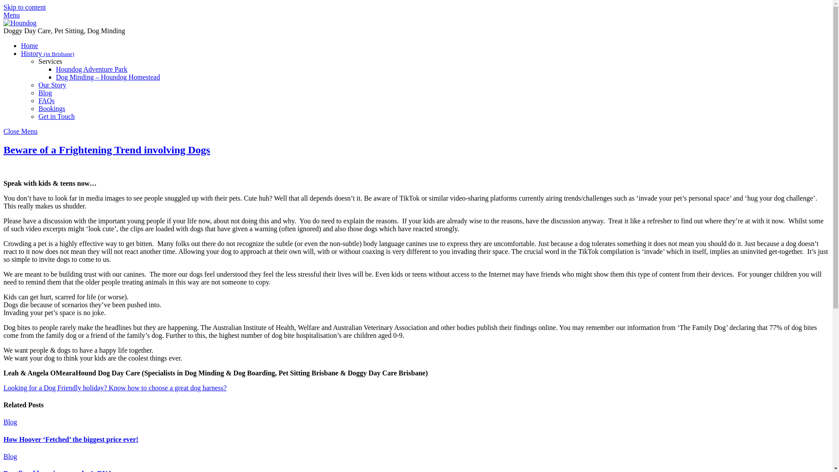  I want to click on Houndog Adventure Park, so click(92, 69).